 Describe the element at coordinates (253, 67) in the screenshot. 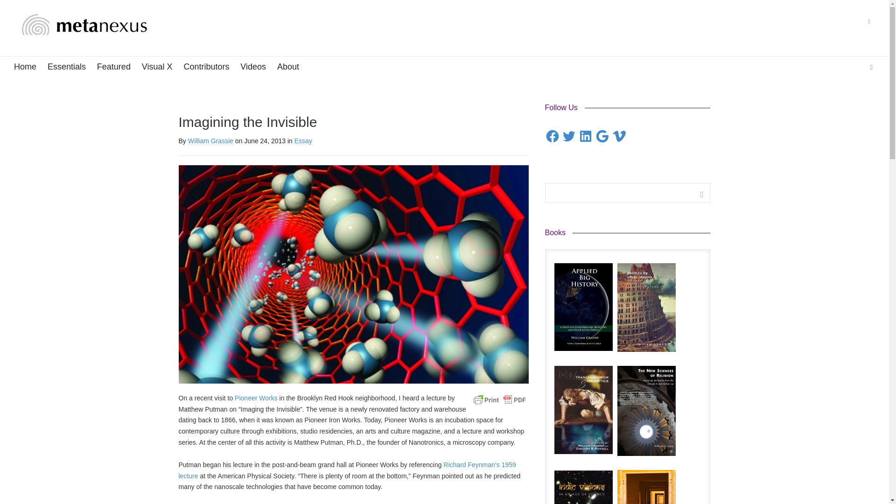

I see `Videos` at that location.